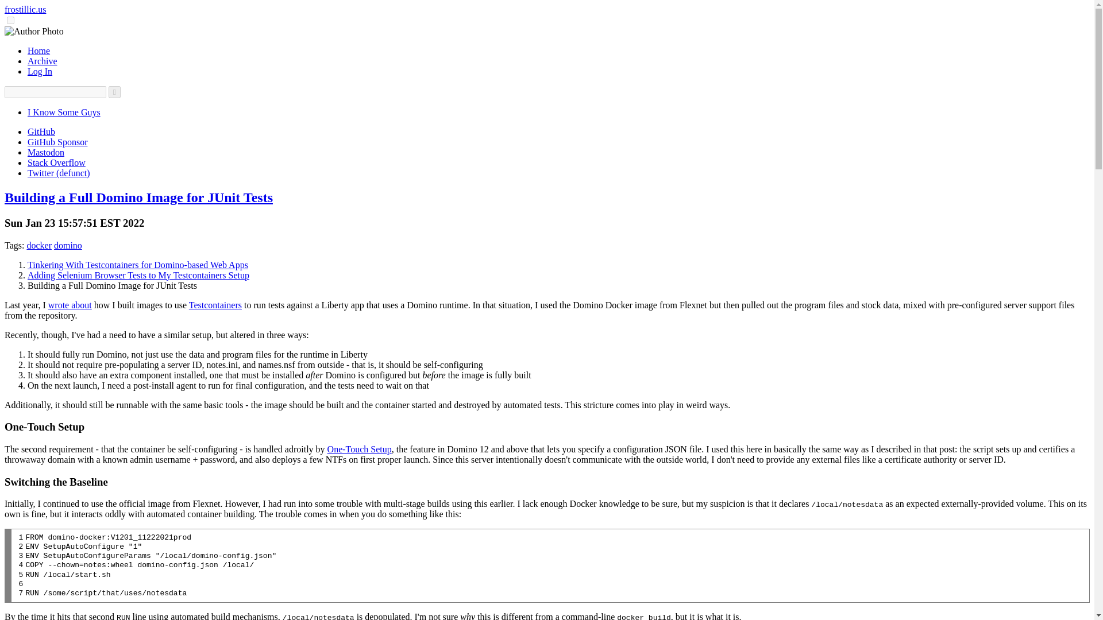  What do you see at coordinates (138, 264) in the screenshot?
I see `Tinkering With Testcontainers for Domino-based Web Apps` at bounding box center [138, 264].